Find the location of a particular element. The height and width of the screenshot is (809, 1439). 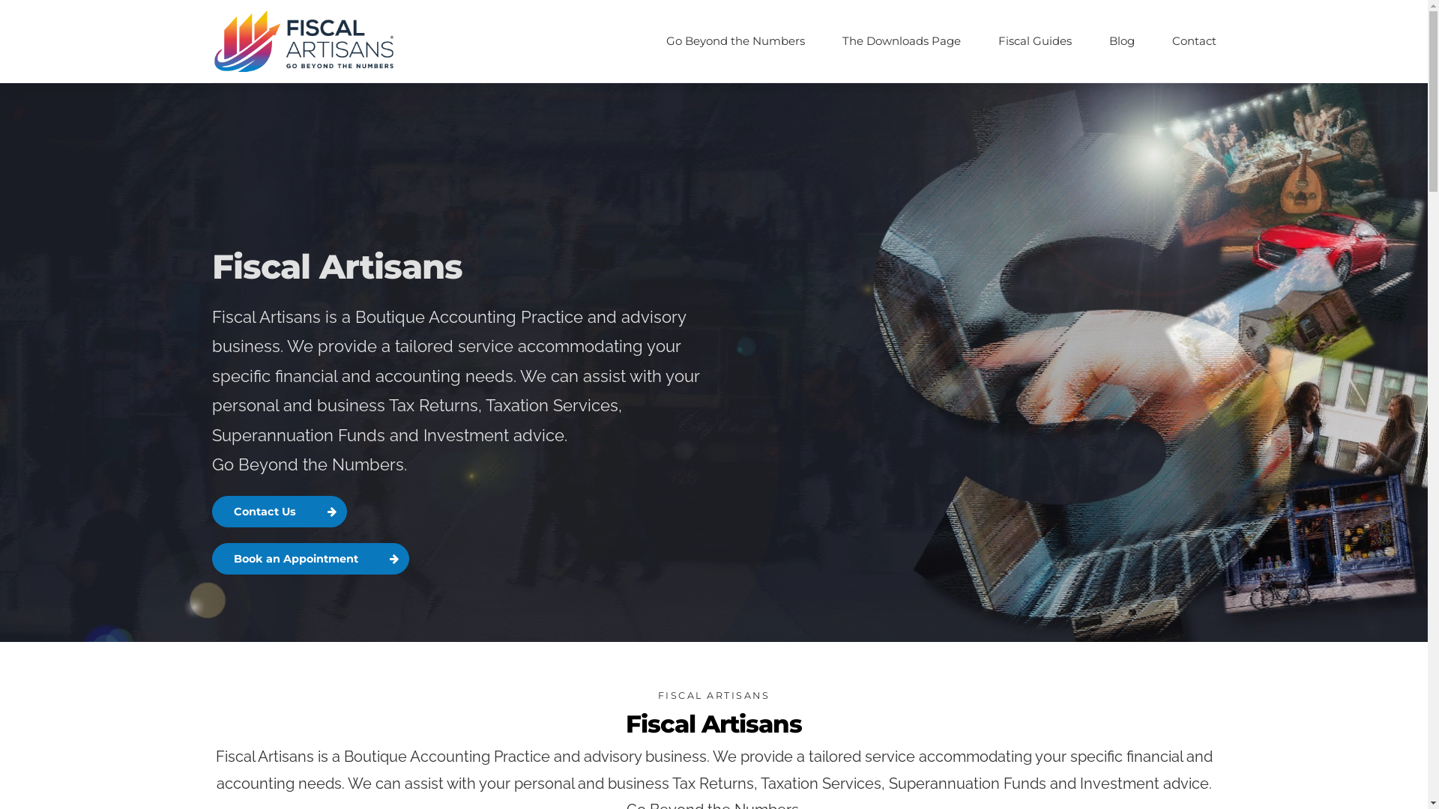

Contact Us is located at coordinates (279, 512).